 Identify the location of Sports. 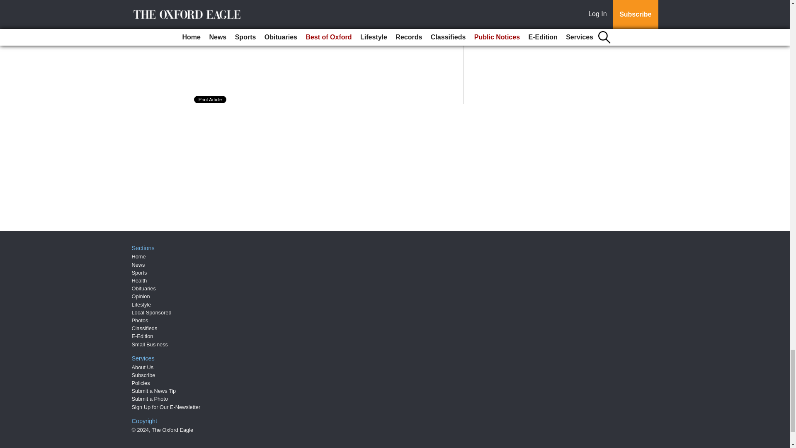
(139, 273).